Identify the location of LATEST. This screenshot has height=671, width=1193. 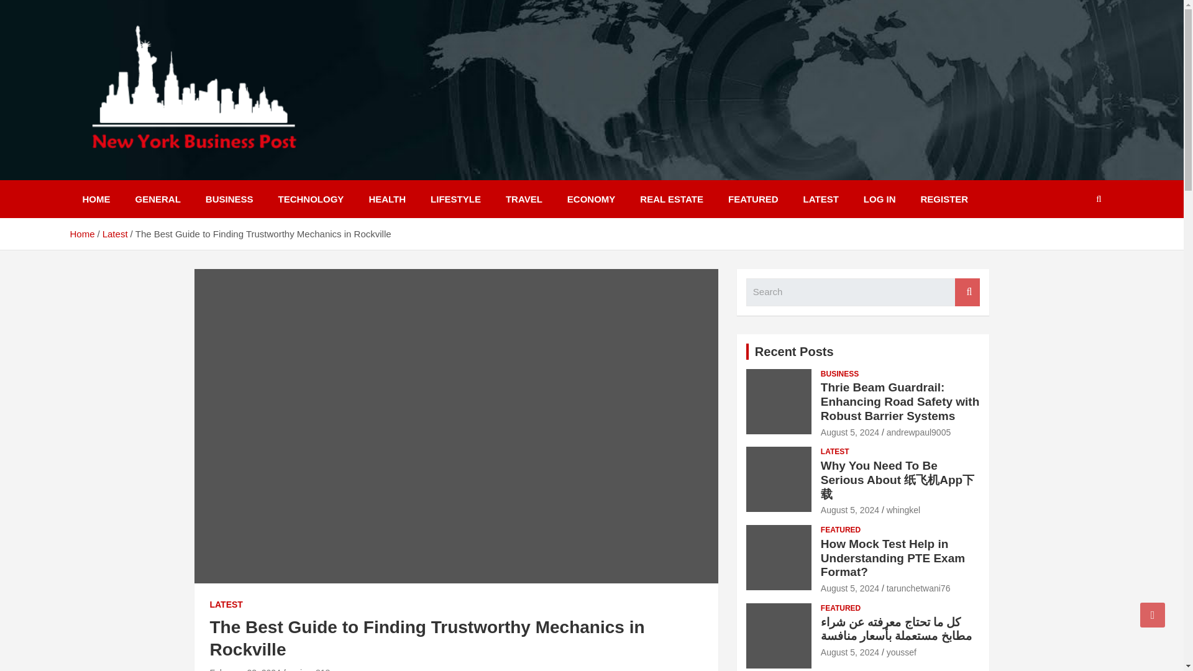
(226, 605).